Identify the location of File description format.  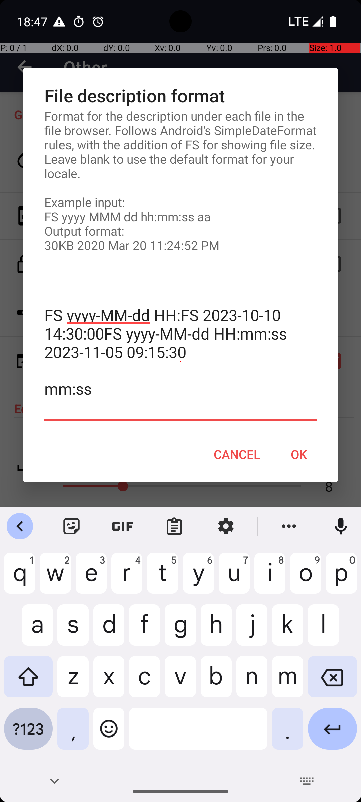
(180, 96).